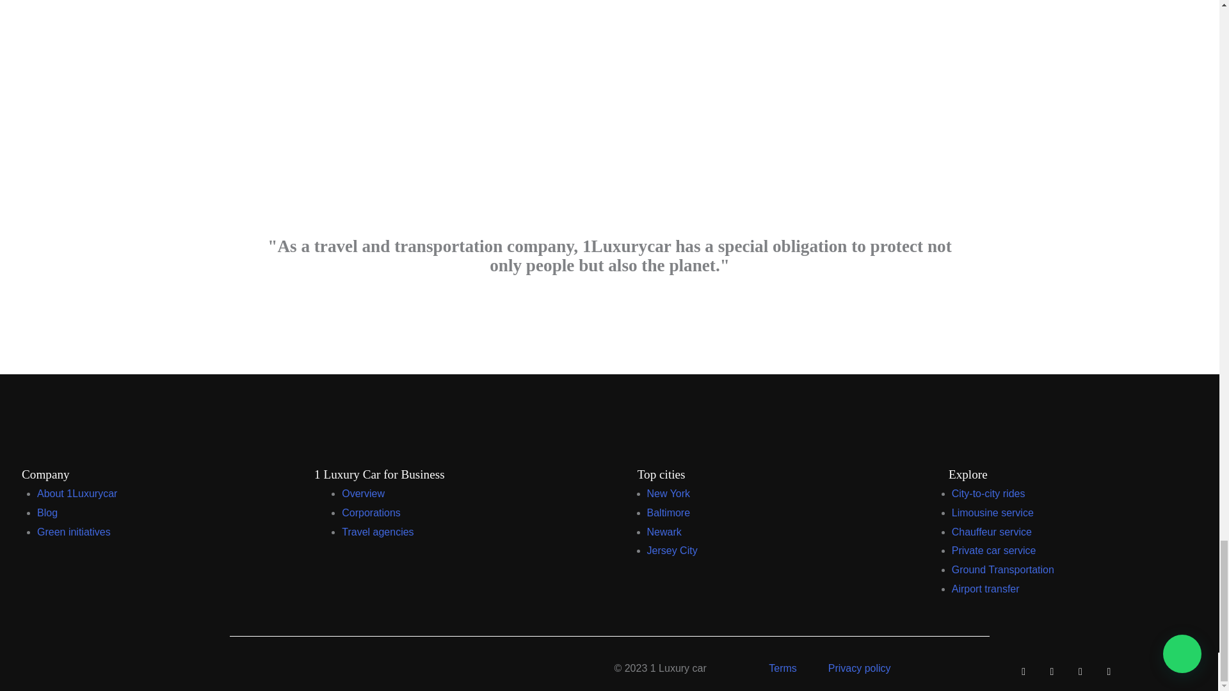 This screenshot has width=1229, height=691. I want to click on Limousine service, so click(992, 512).